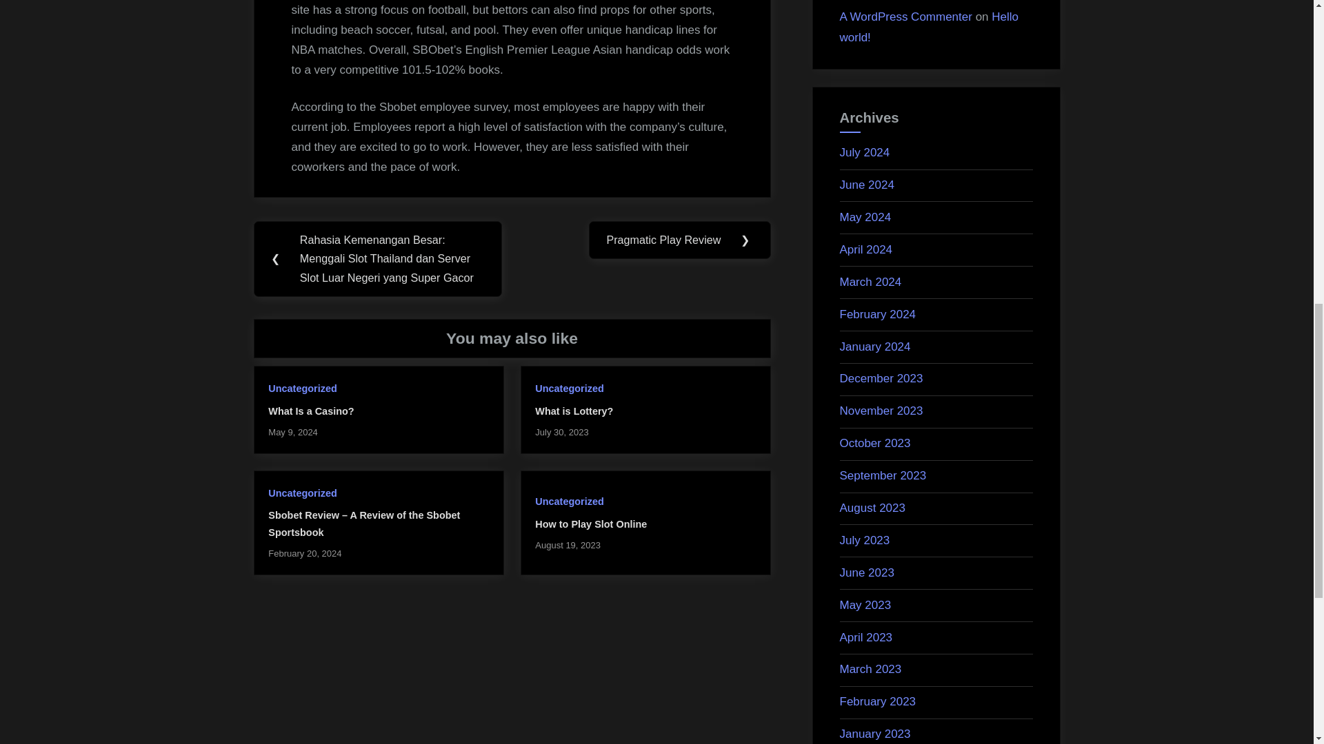 Image resolution: width=1324 pixels, height=744 pixels. Describe the element at coordinates (881, 411) in the screenshot. I see `November 2023` at that location.